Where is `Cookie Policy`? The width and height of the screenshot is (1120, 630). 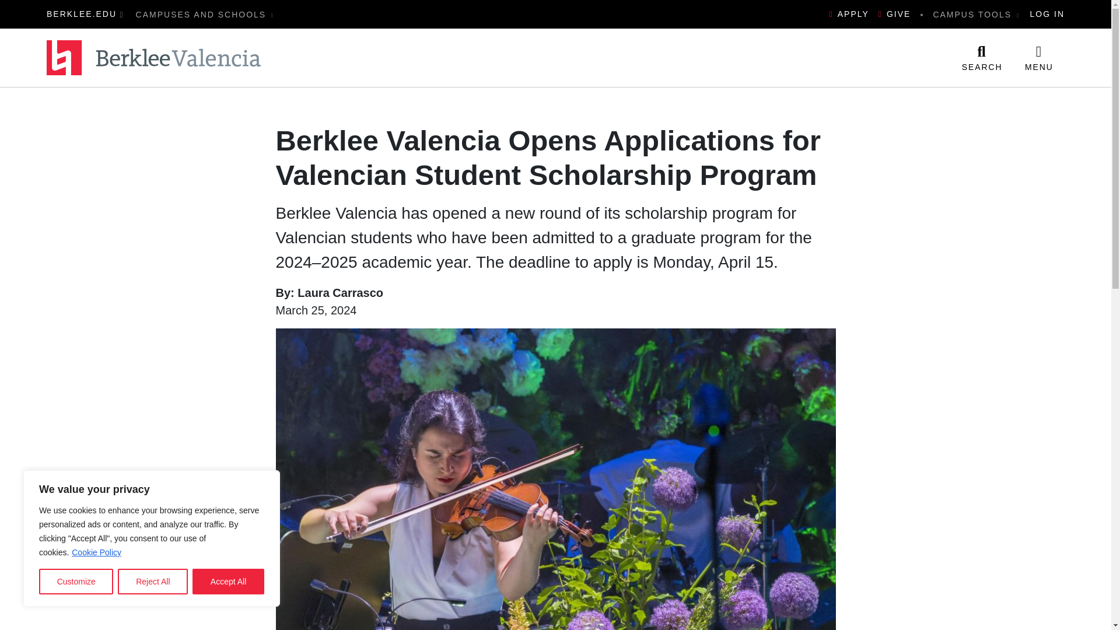 Cookie Policy is located at coordinates (97, 552).